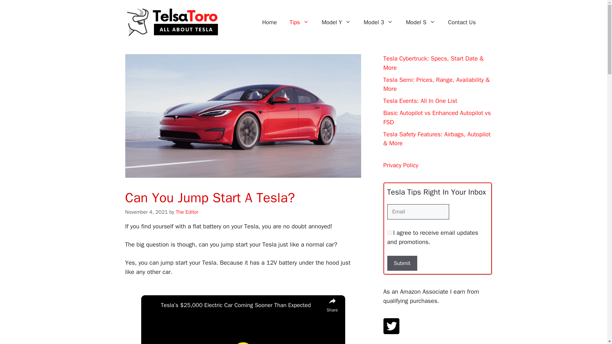  Describe the element at coordinates (187, 212) in the screenshot. I see `View all posts by The Editor` at that location.